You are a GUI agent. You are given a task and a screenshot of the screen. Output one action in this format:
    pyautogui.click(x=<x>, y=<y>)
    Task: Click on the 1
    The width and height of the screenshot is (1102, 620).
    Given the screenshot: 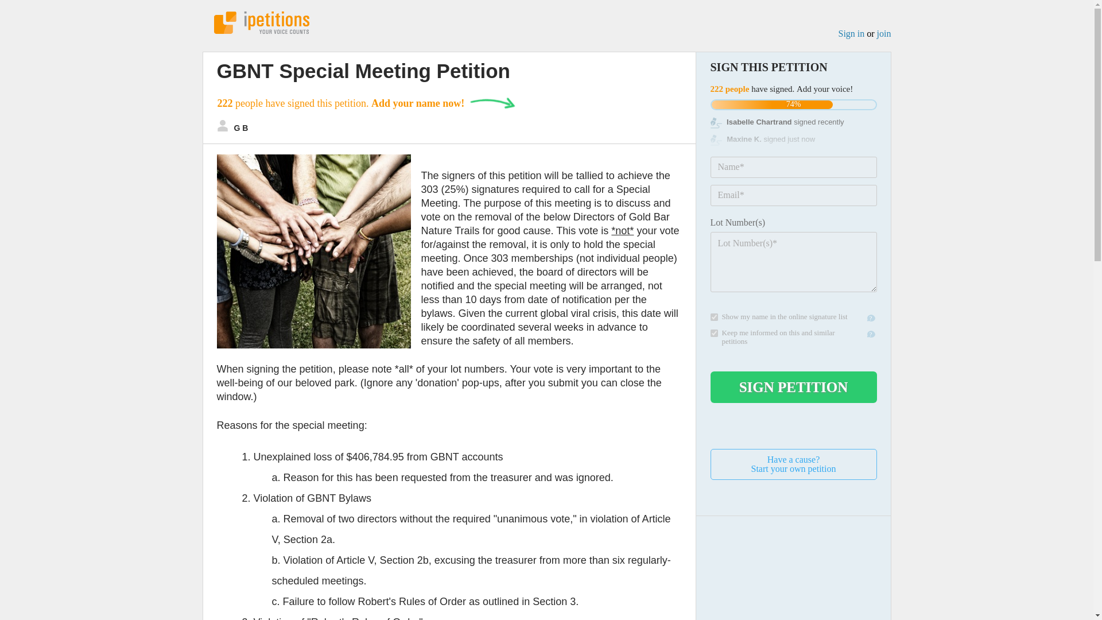 What is the action you would take?
    pyautogui.click(x=714, y=317)
    